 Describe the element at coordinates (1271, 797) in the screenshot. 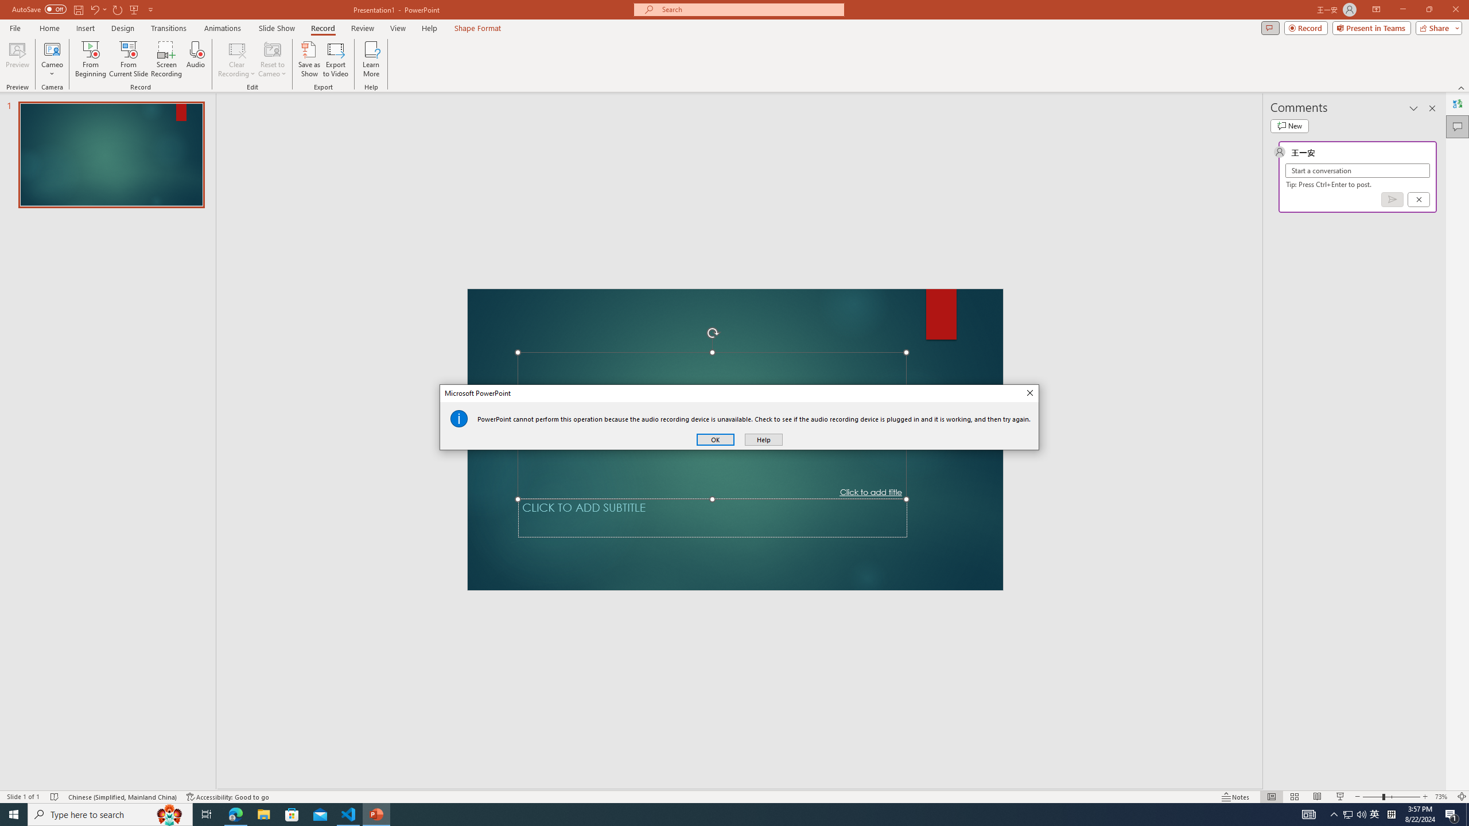

I see `Normal` at that location.